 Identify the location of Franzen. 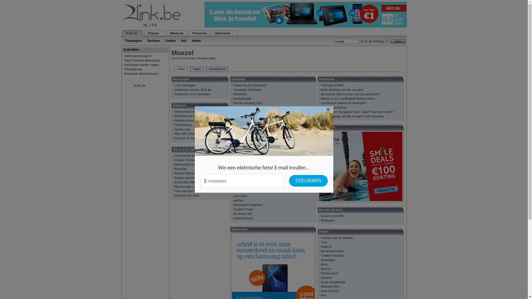
(239, 187).